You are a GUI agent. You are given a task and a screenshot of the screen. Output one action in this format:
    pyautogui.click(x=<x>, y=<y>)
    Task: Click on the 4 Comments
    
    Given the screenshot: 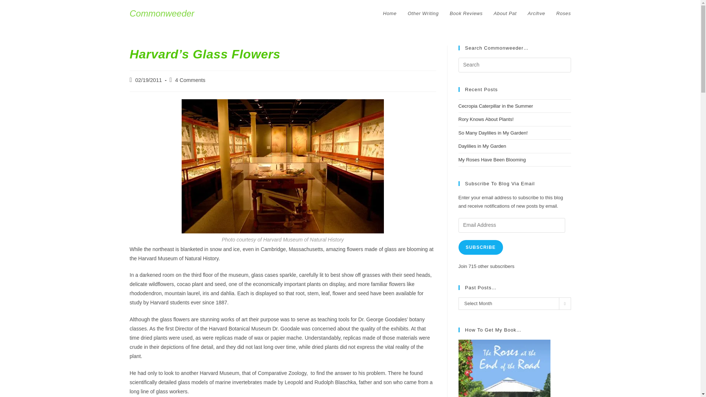 What is the action you would take?
    pyautogui.click(x=190, y=80)
    